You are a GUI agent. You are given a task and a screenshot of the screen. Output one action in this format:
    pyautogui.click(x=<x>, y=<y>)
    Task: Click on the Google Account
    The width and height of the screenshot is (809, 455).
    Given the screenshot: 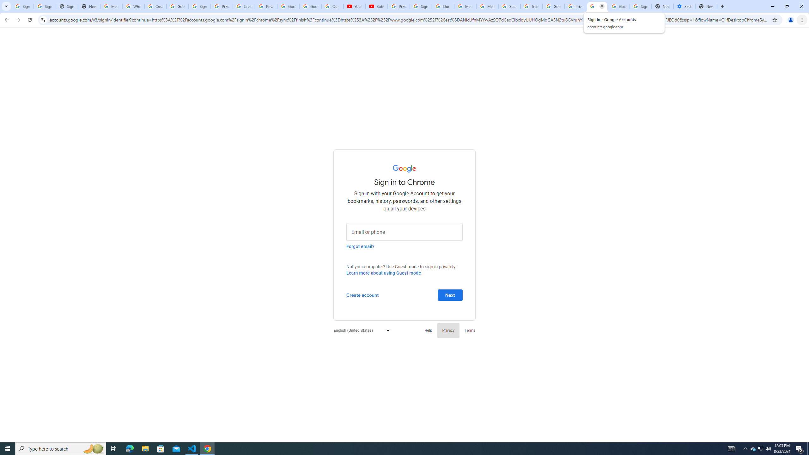 What is the action you would take?
    pyautogui.click(x=310, y=6)
    